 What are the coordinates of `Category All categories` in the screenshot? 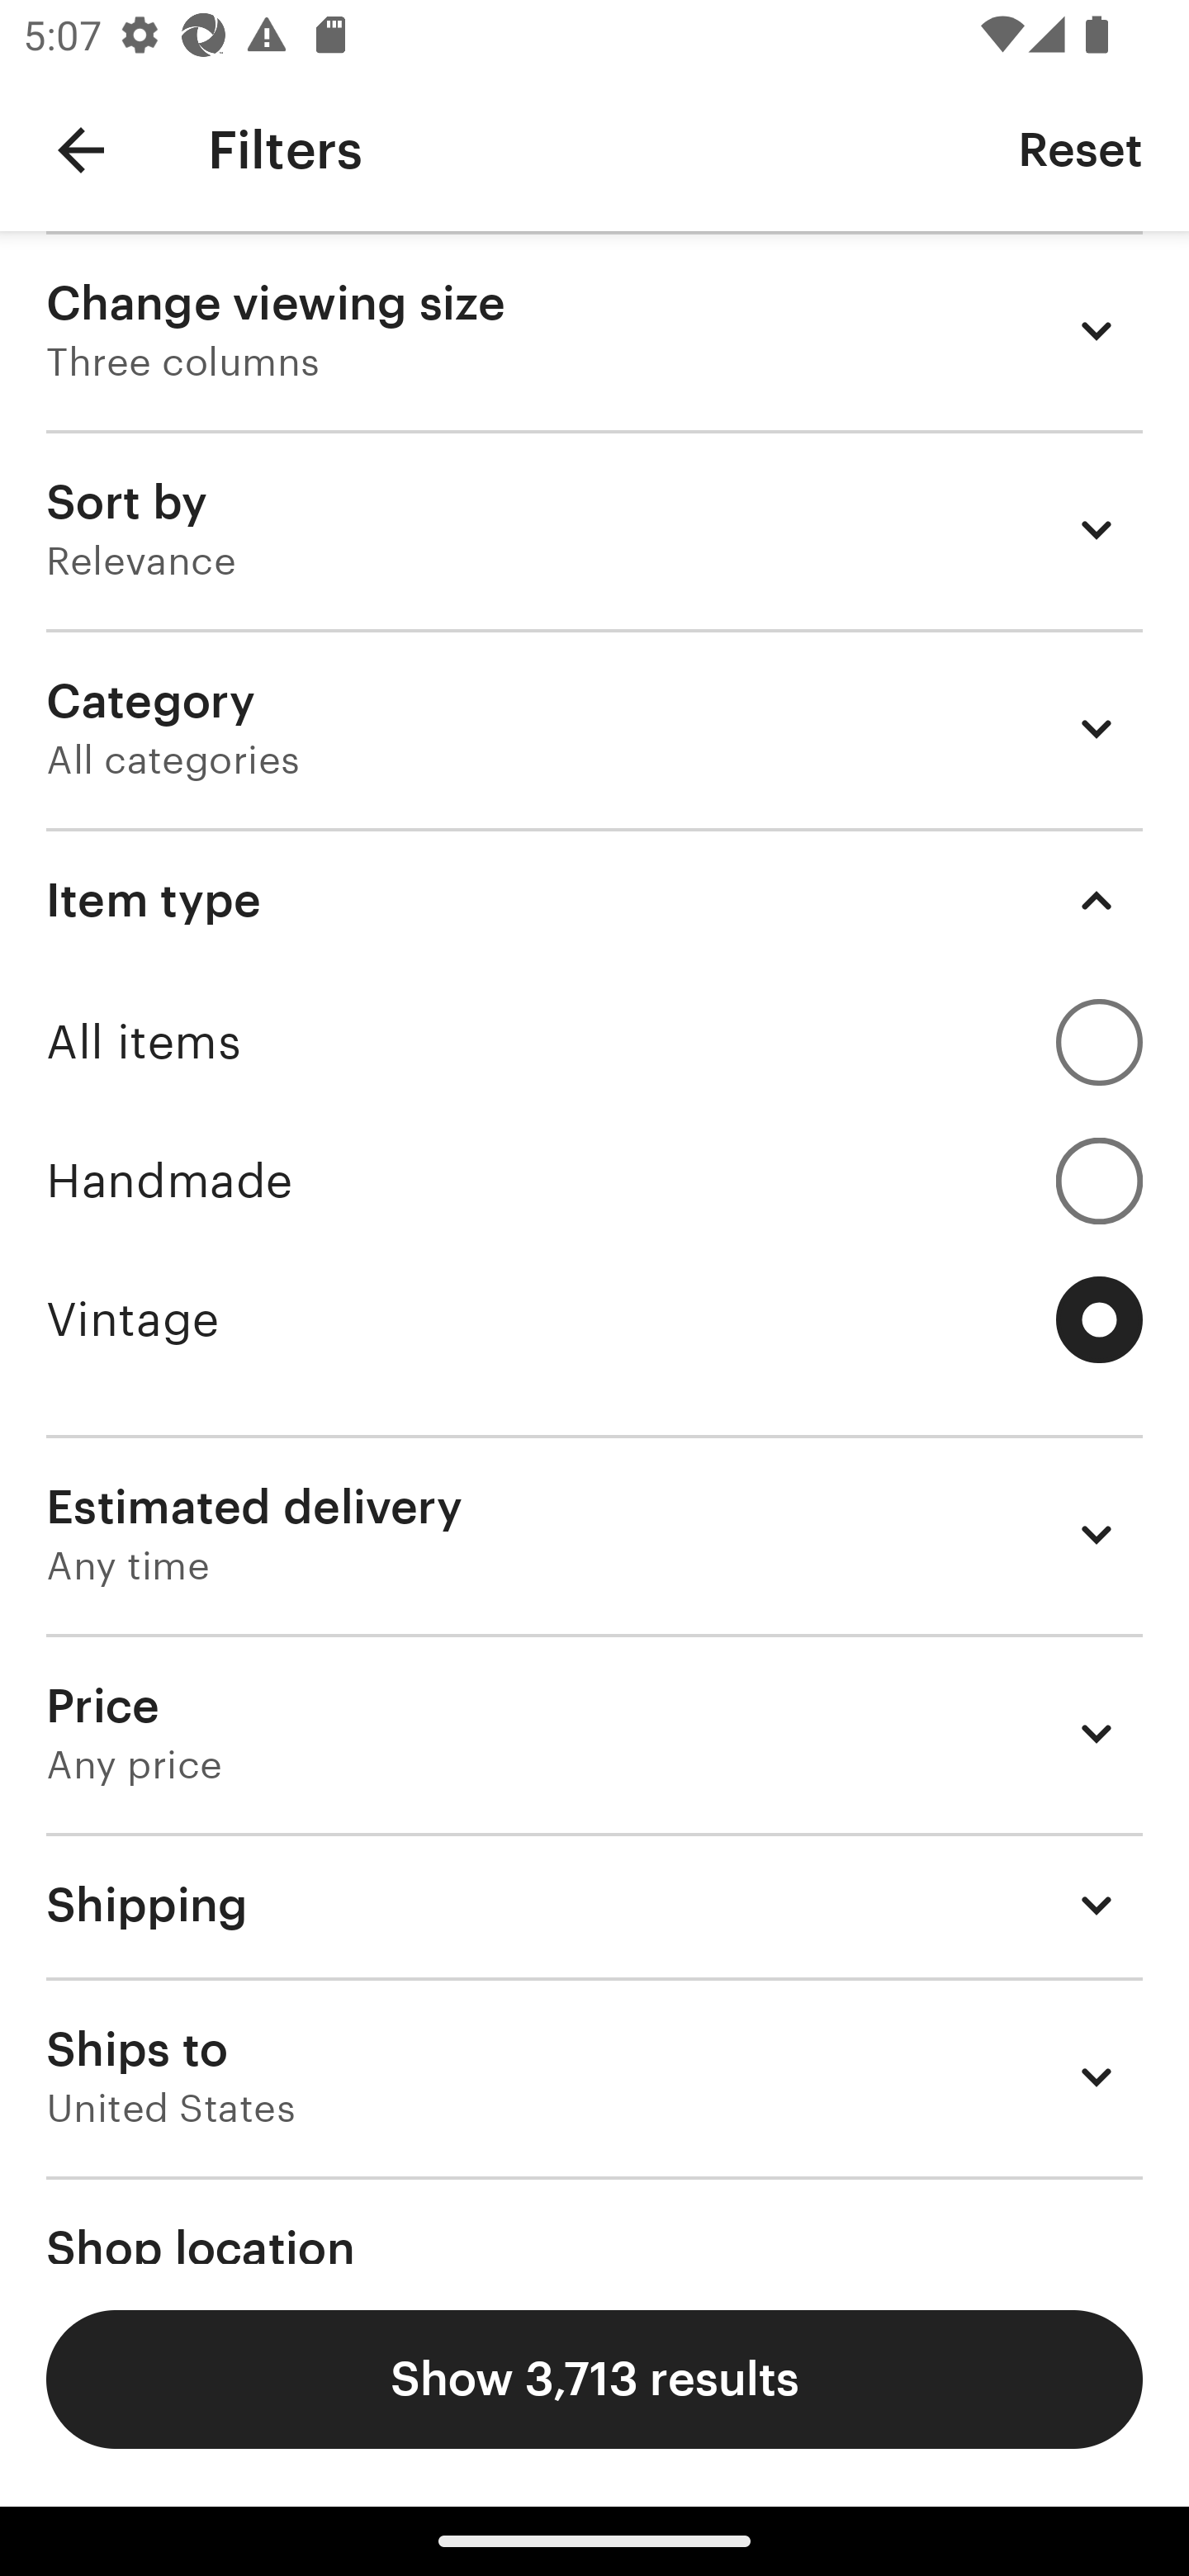 It's located at (594, 727).